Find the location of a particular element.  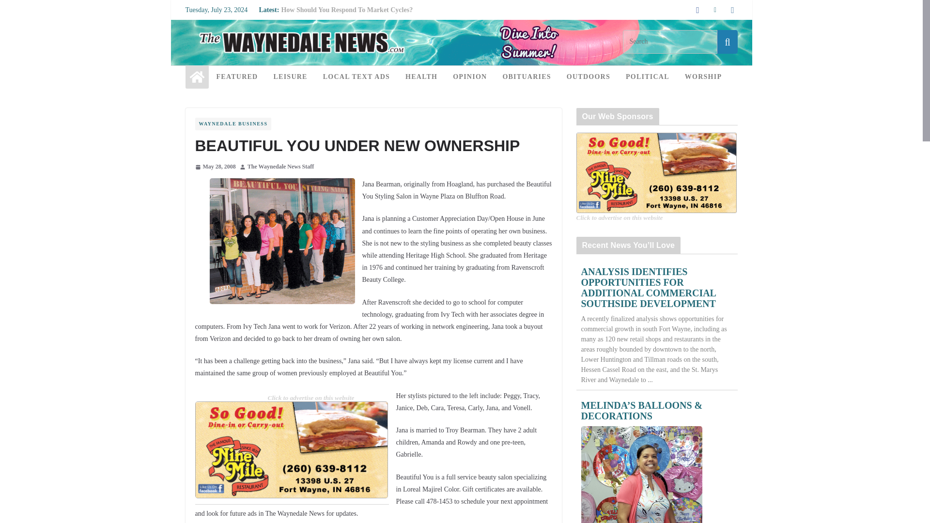

The Waynedale News is located at coordinates (461, 26).